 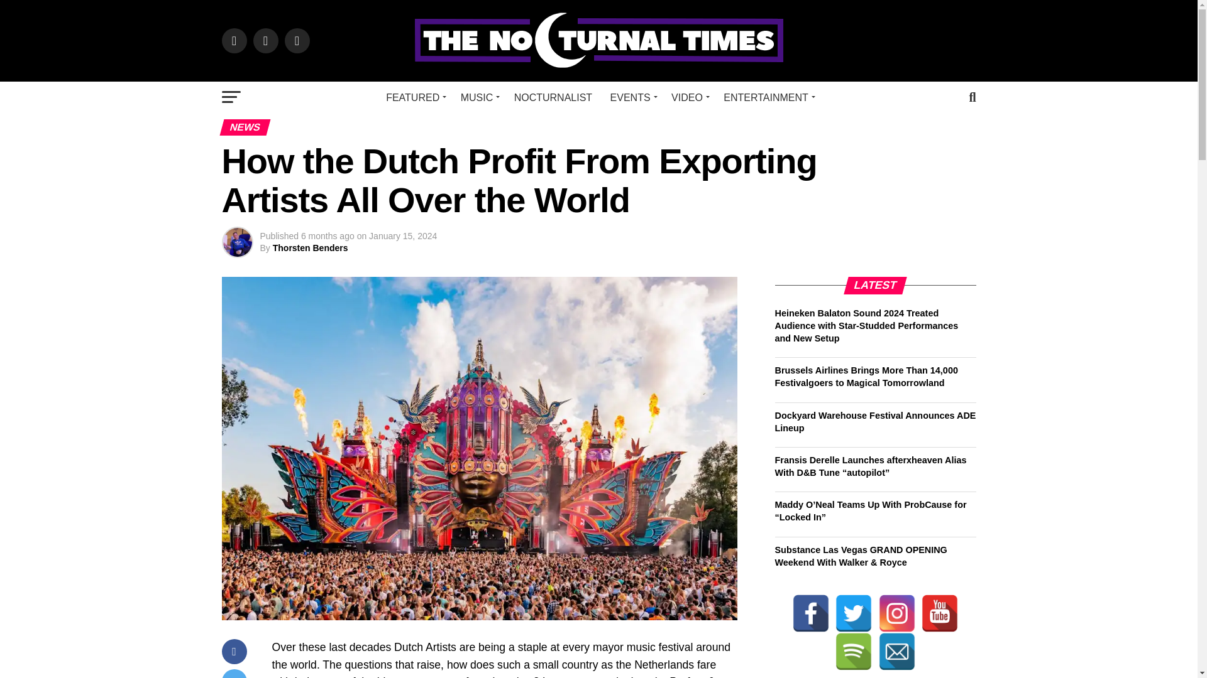 What do you see at coordinates (811, 613) in the screenshot?
I see `Facebook` at bounding box center [811, 613].